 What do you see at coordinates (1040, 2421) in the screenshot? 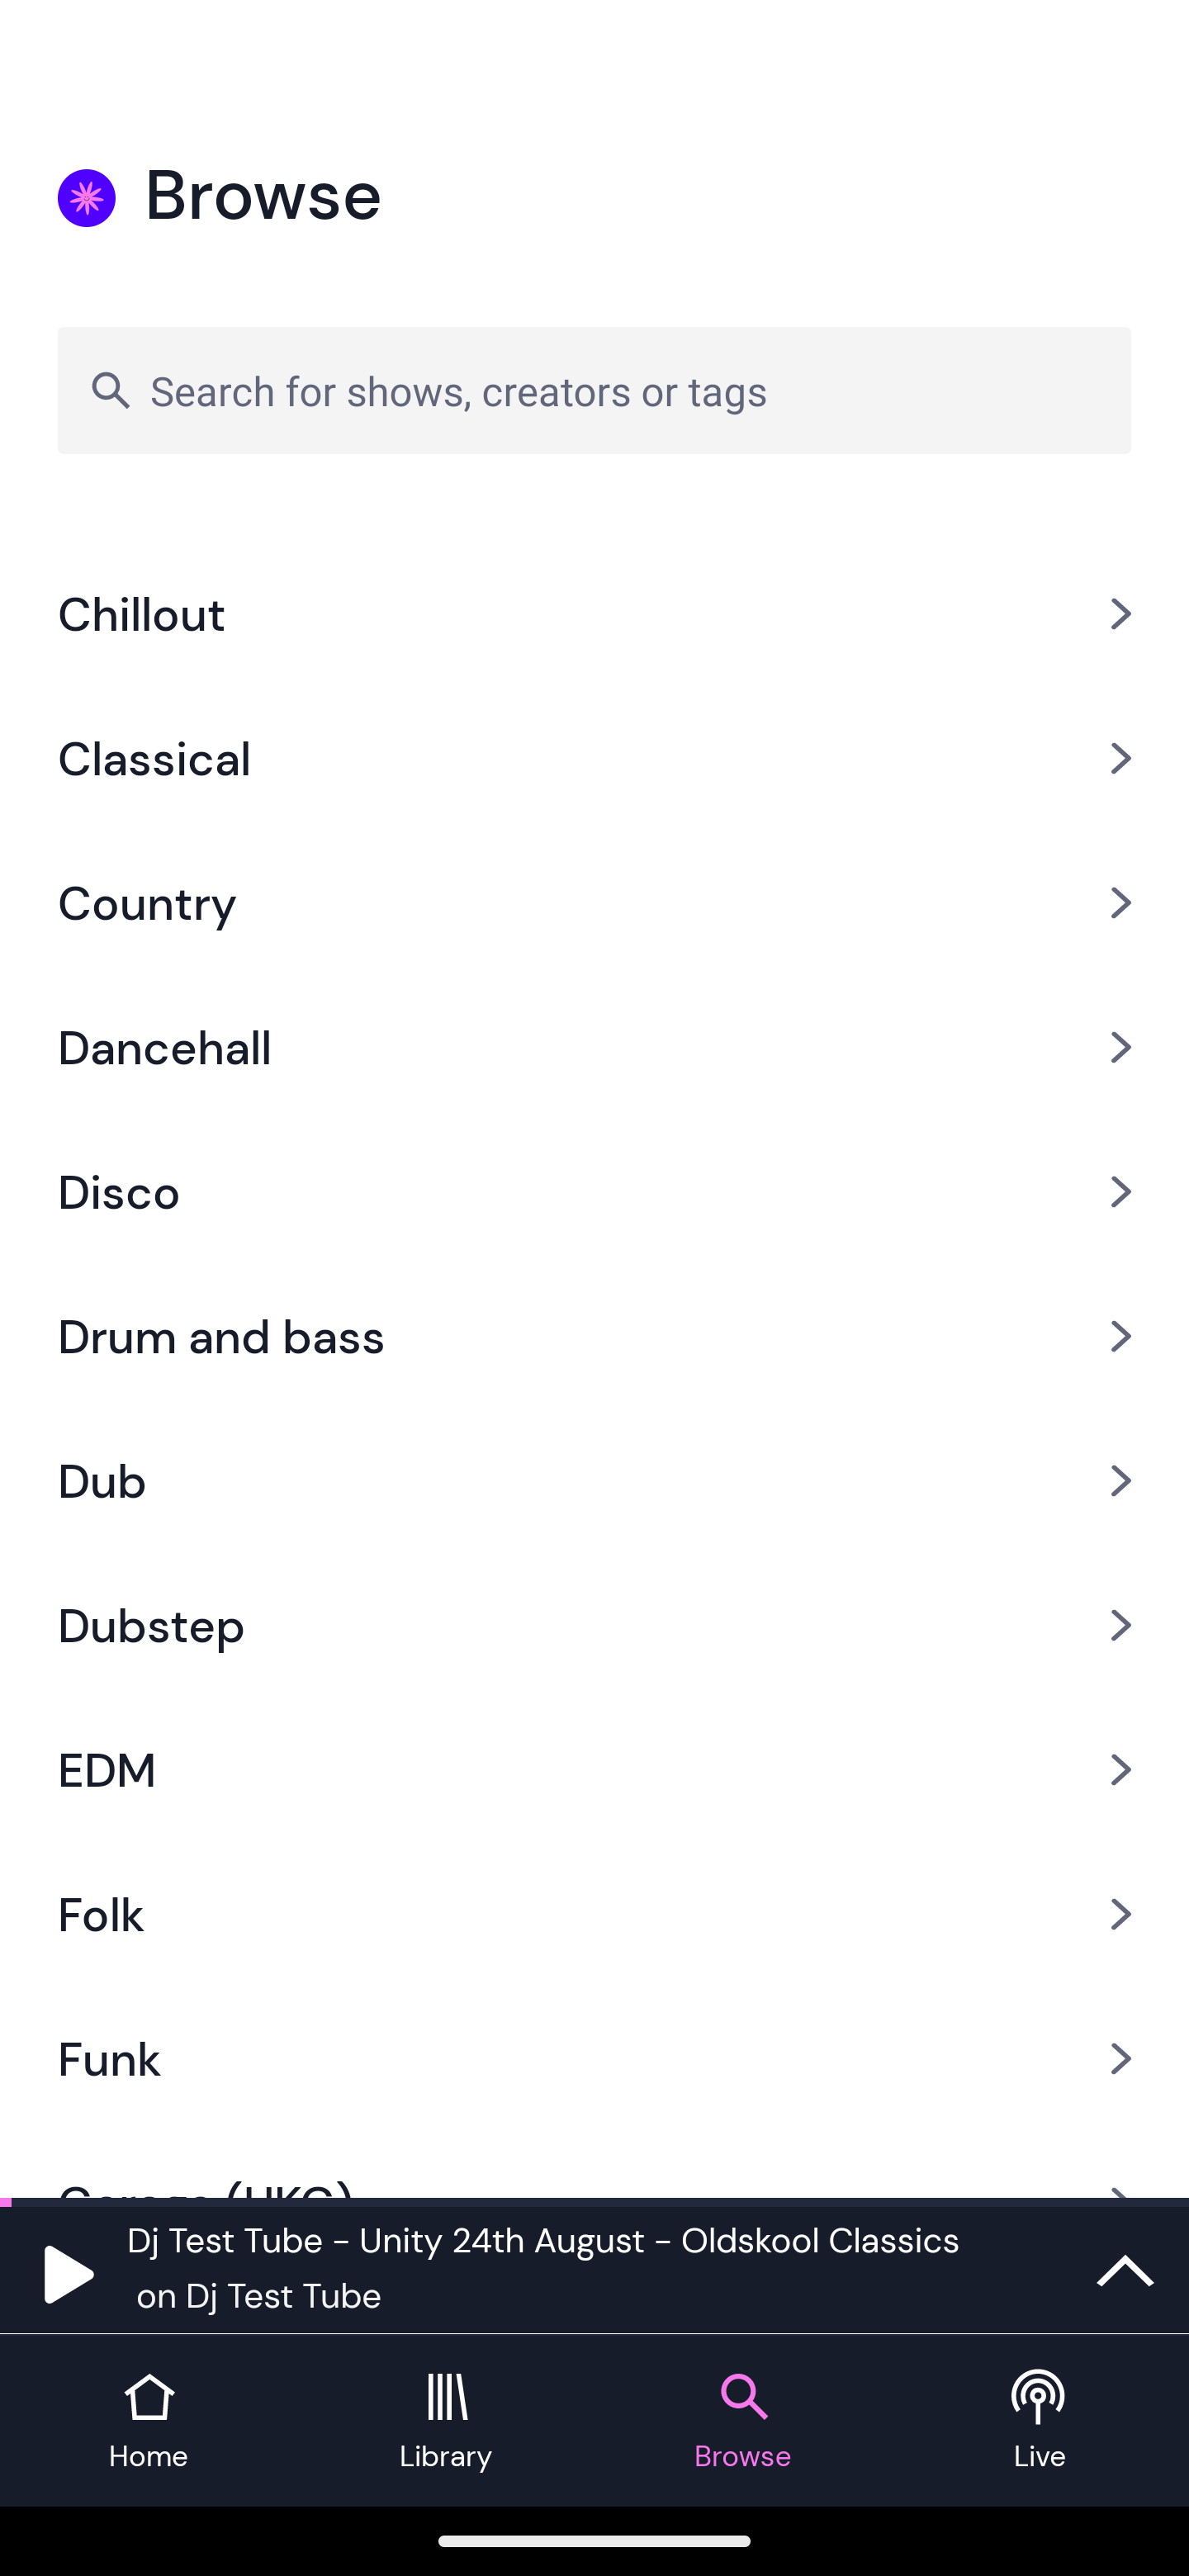
I see `Live tab Live` at bounding box center [1040, 2421].